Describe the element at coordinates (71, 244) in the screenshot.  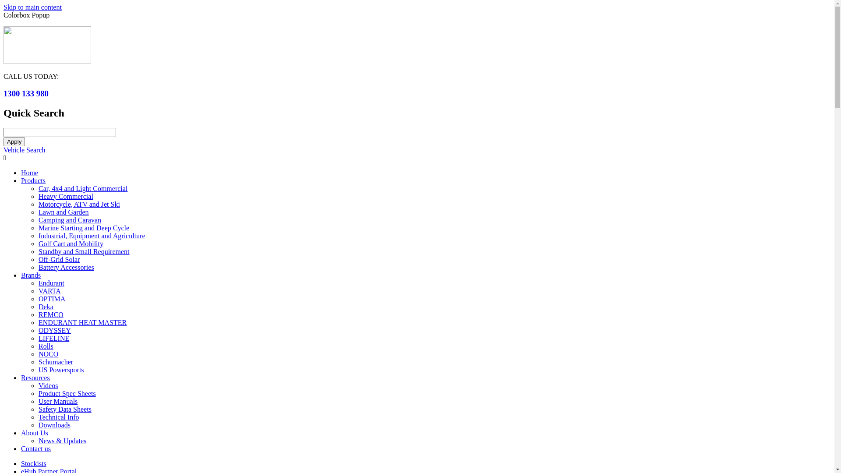
I see `Golf Cart and Mobility` at that location.